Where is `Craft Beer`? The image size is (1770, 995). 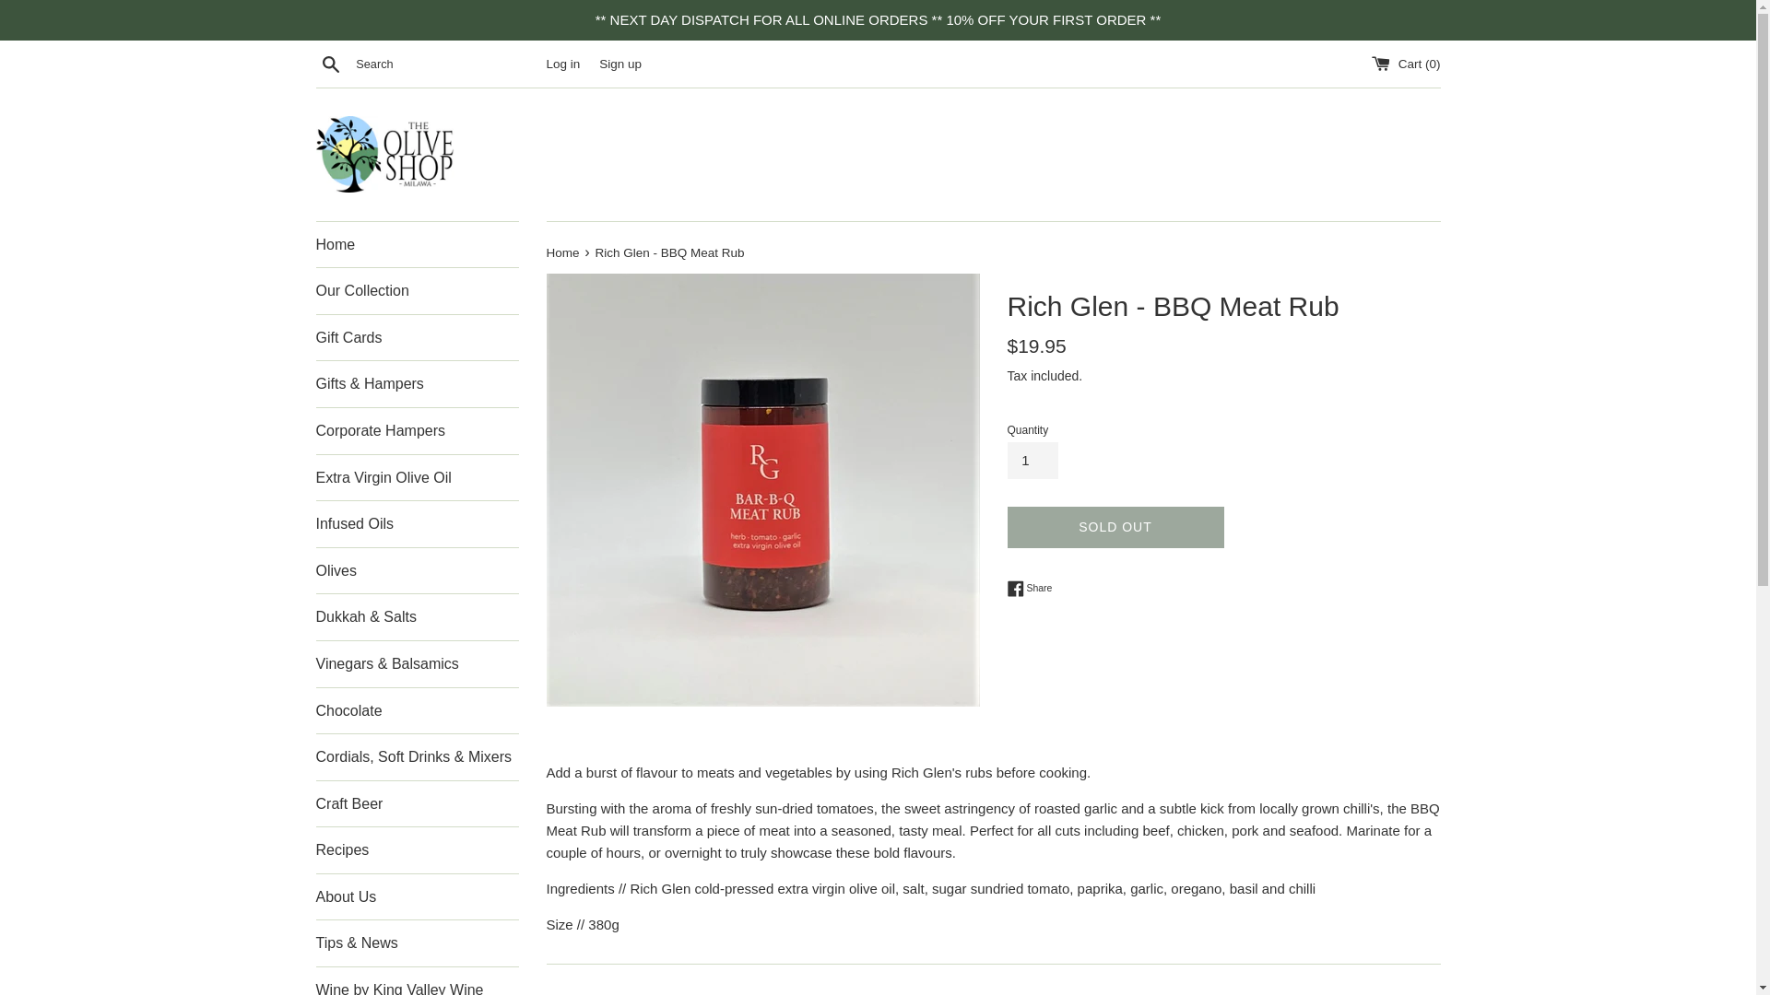 Craft Beer is located at coordinates (417, 803).